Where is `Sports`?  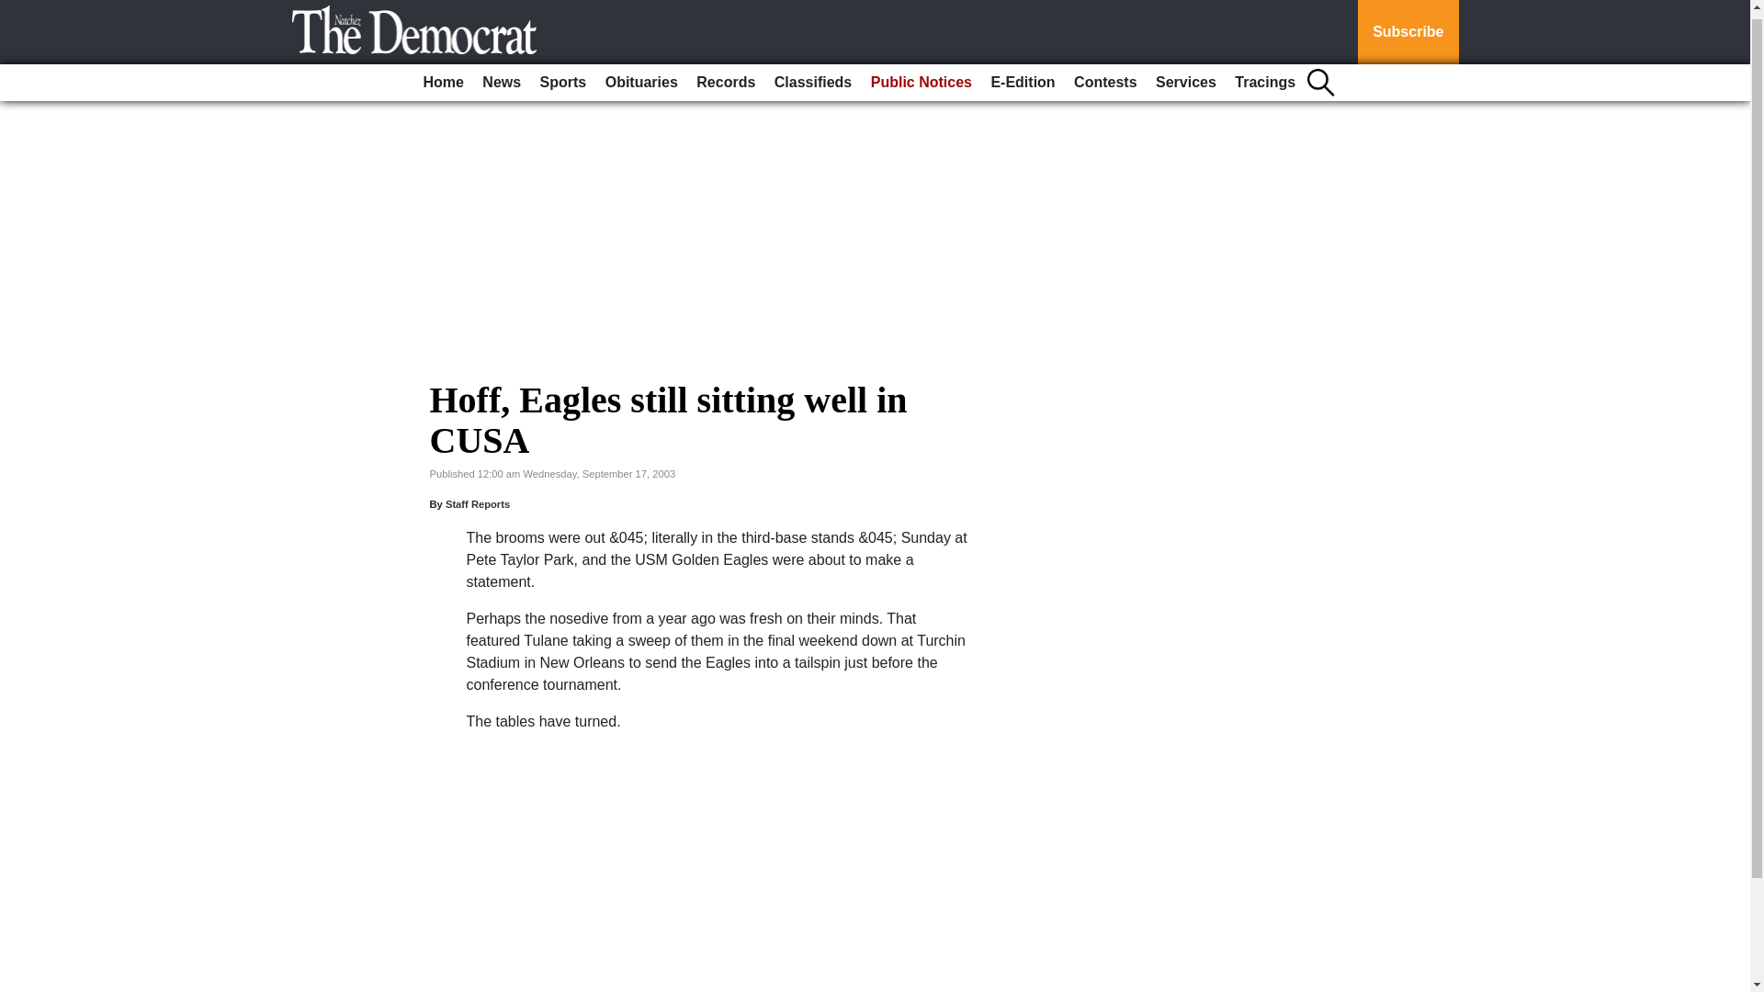
Sports is located at coordinates (563, 75).